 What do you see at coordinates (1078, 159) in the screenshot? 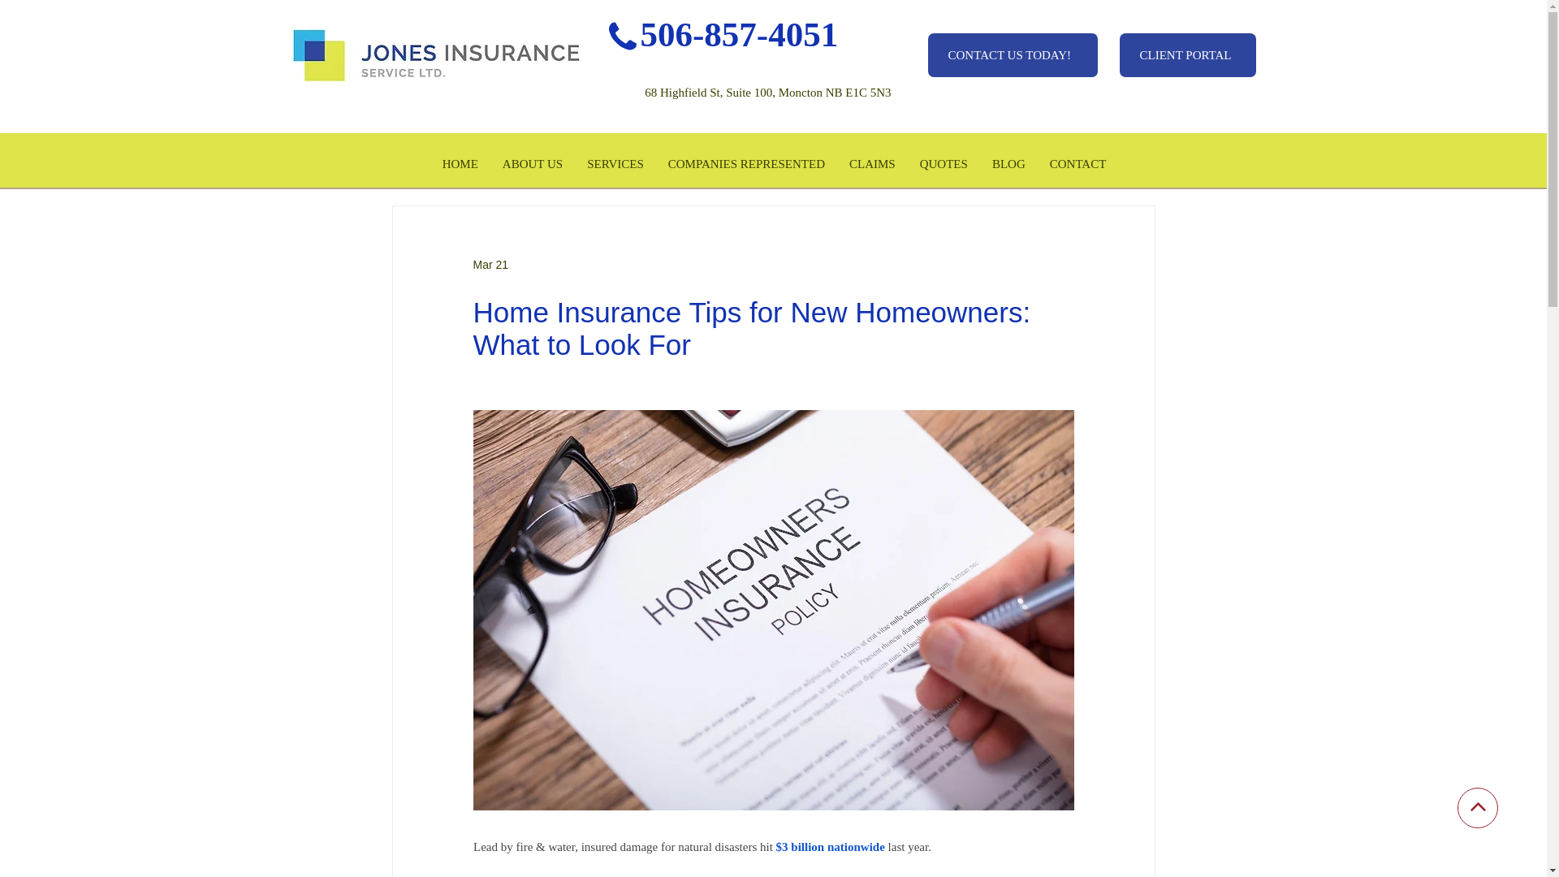
I see `CONTACT` at bounding box center [1078, 159].